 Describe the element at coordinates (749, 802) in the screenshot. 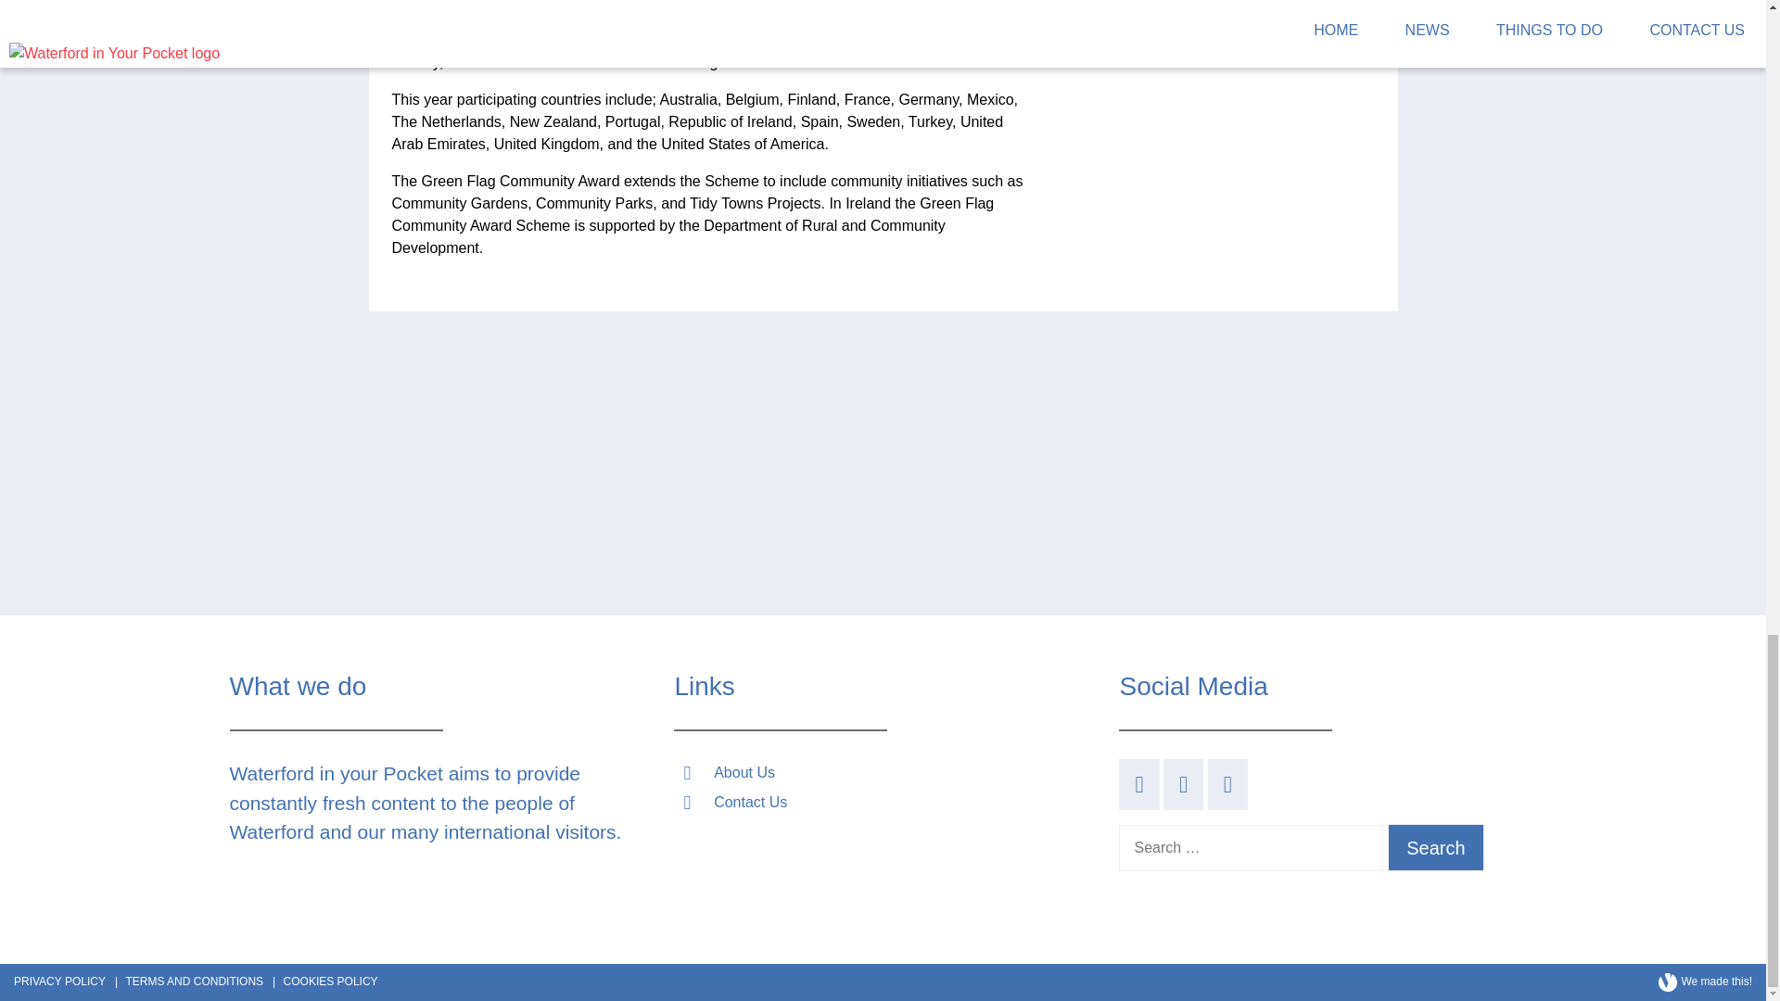

I see `Contact Us` at that location.